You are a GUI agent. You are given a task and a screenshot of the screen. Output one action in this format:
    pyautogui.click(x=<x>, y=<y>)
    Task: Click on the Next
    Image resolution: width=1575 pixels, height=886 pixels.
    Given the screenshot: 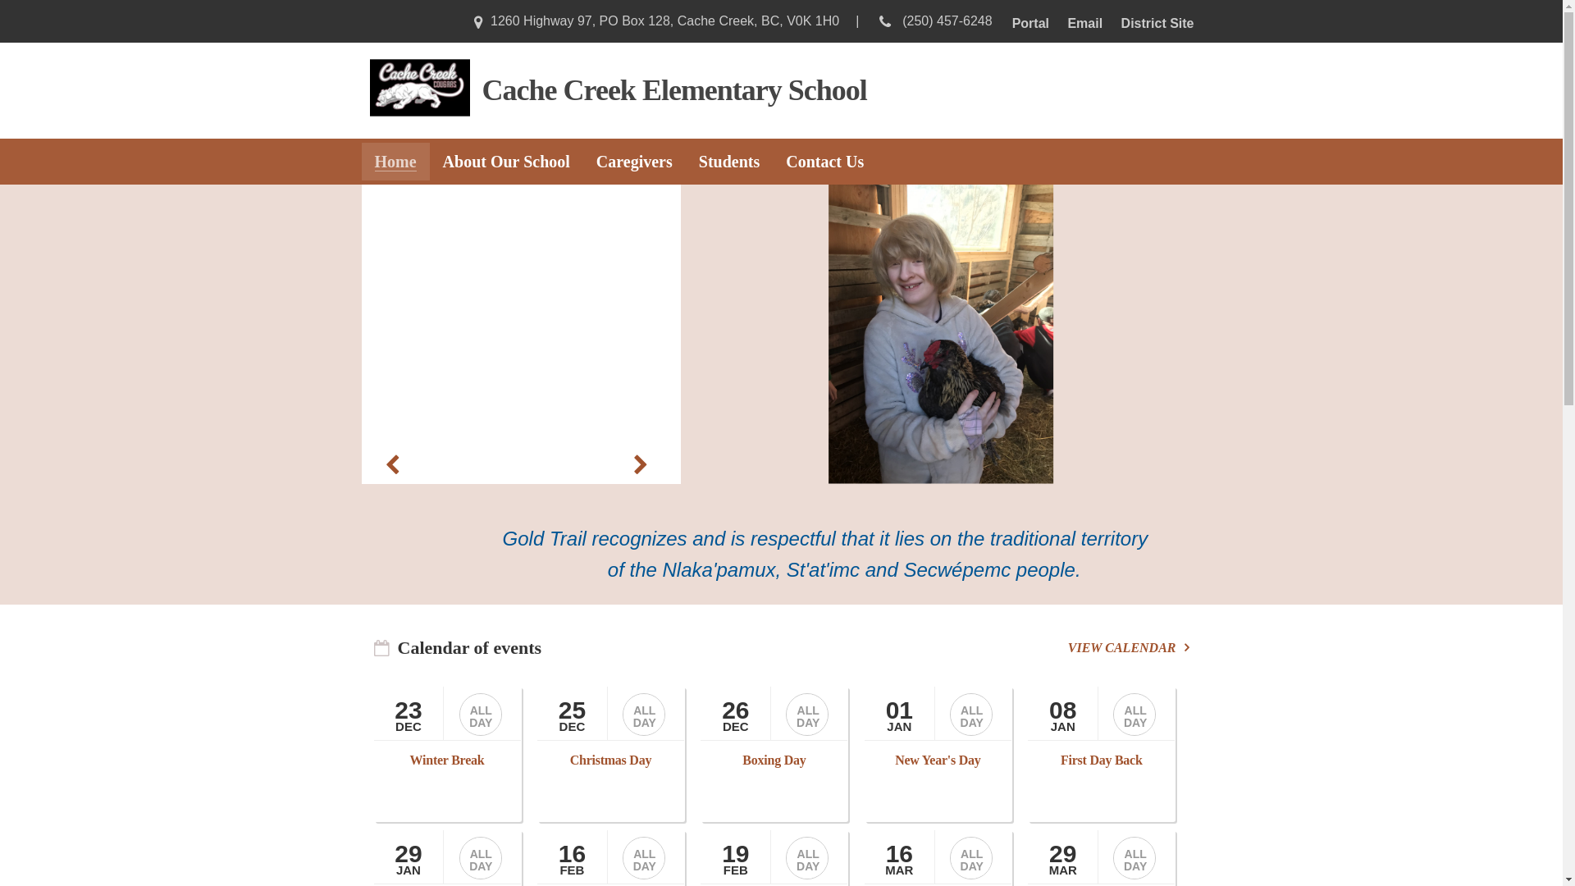 What is the action you would take?
    pyautogui.click(x=641, y=459)
    